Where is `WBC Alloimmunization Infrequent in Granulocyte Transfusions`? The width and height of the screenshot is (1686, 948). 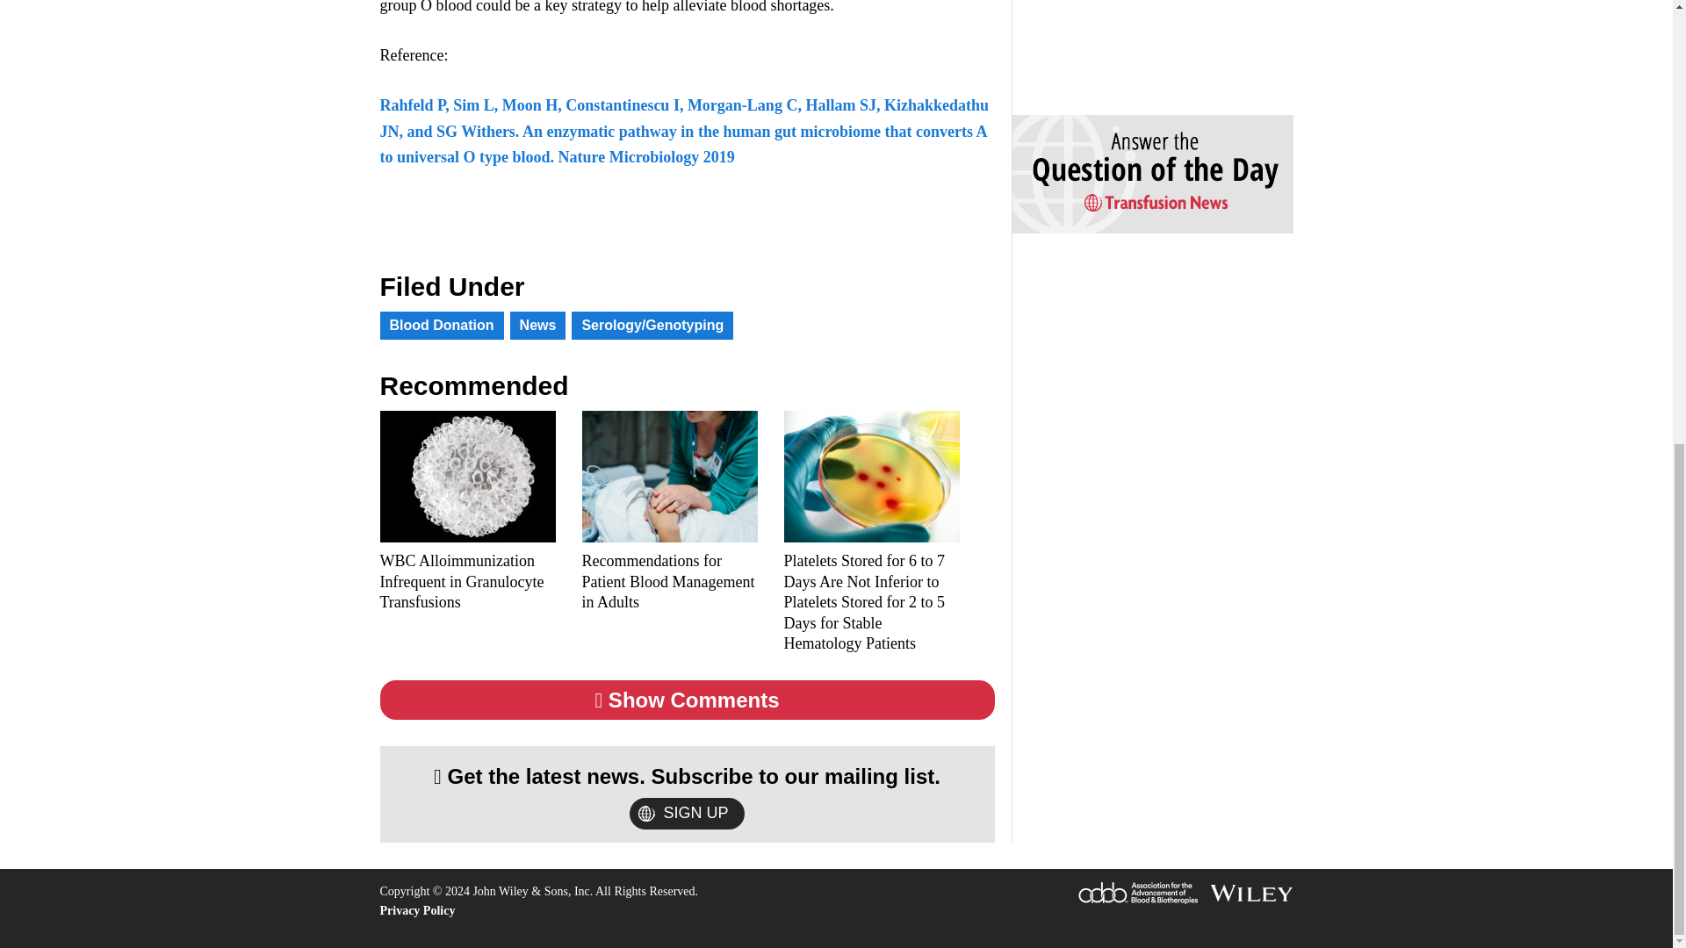
WBC Alloimmunization Infrequent in Granulocyte Transfusions is located at coordinates (467, 581).